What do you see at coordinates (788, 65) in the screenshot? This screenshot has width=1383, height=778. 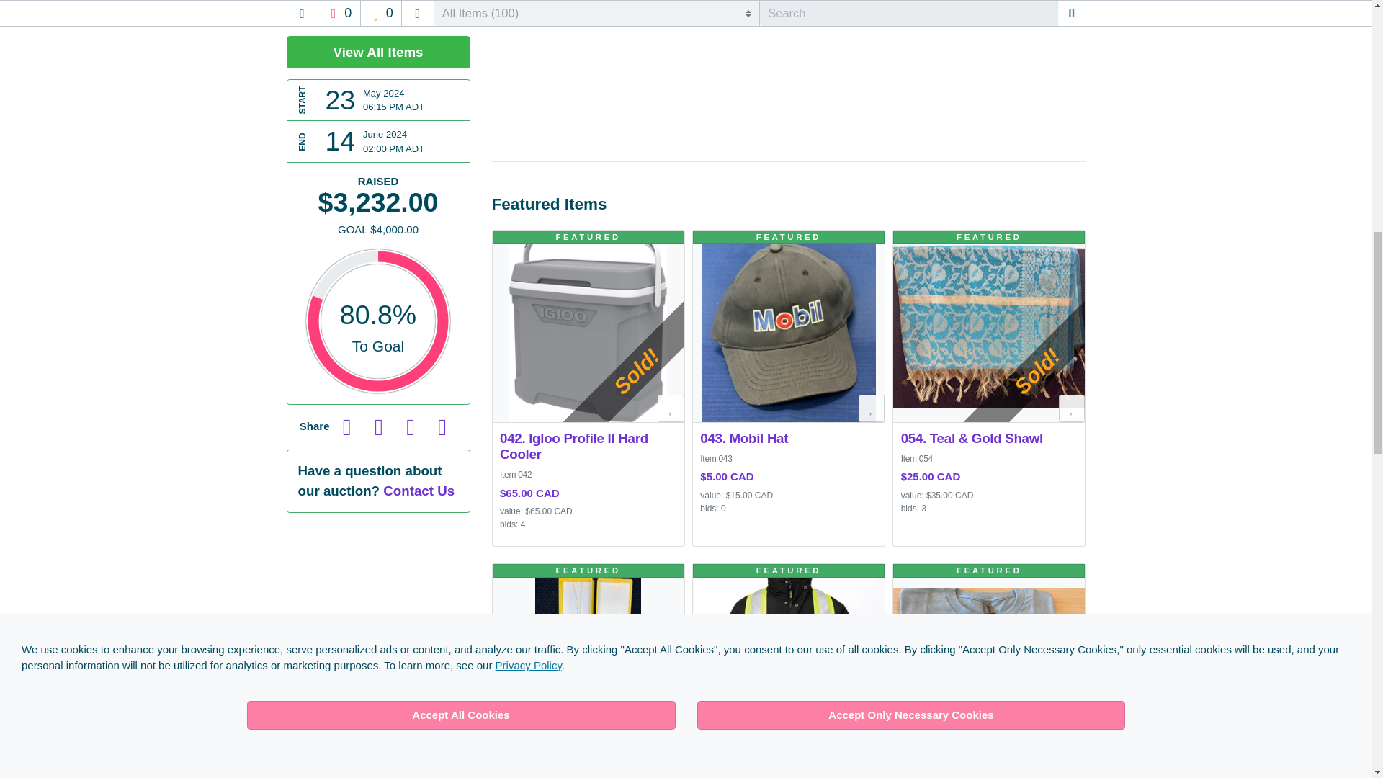 I see `YouTube video player` at bounding box center [788, 65].